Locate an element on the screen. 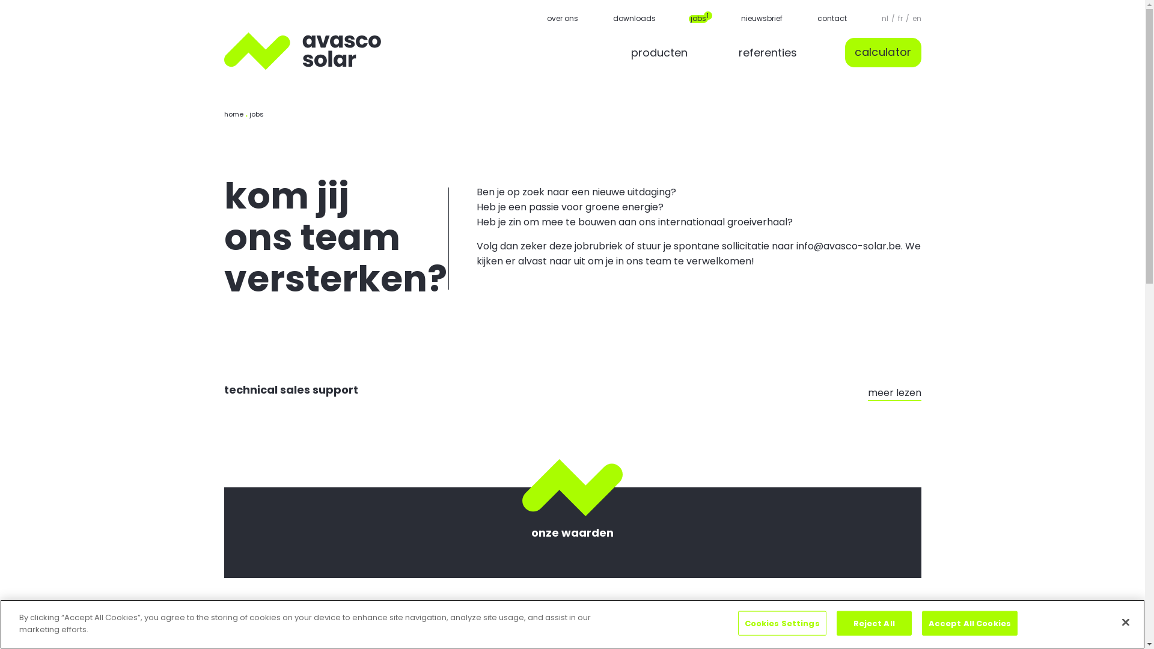 Image resolution: width=1154 pixels, height=649 pixels. jobs is located at coordinates (698, 18).